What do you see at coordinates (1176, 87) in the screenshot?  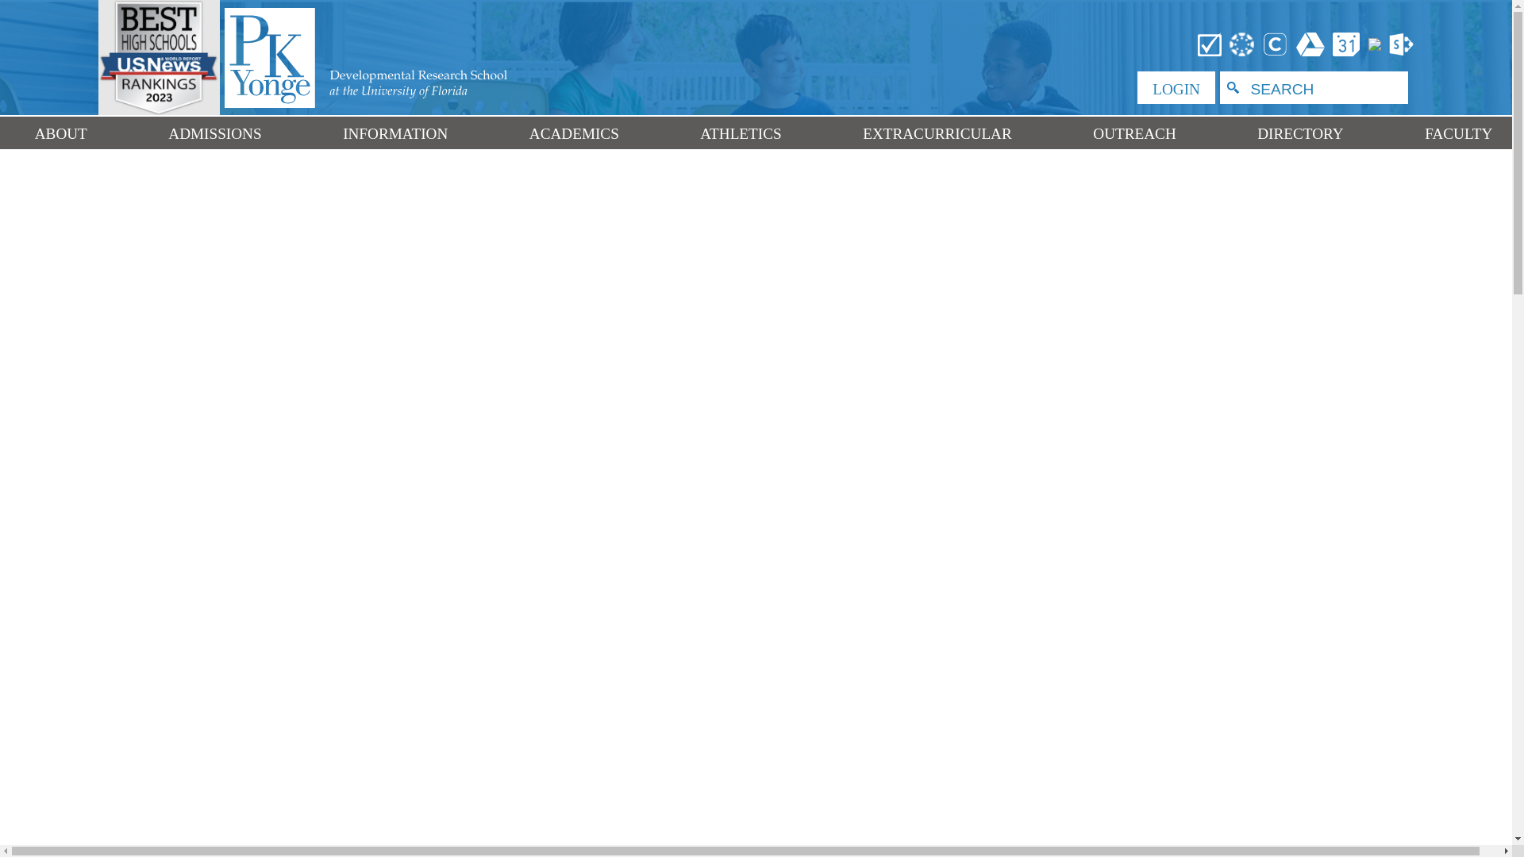 I see `LOGIN` at bounding box center [1176, 87].